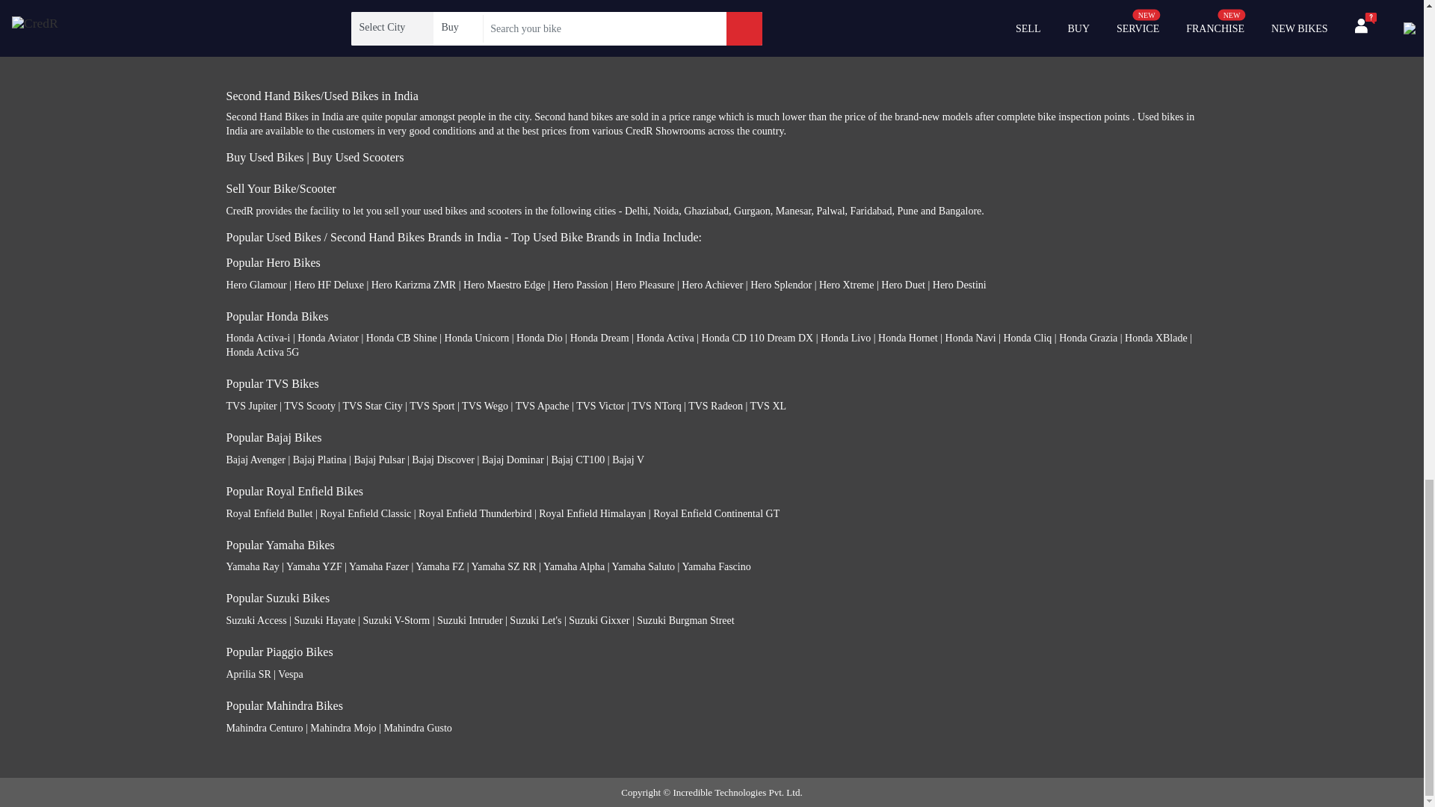 The width and height of the screenshot is (1435, 807). I want to click on 888 488 5455, so click(502, 21).